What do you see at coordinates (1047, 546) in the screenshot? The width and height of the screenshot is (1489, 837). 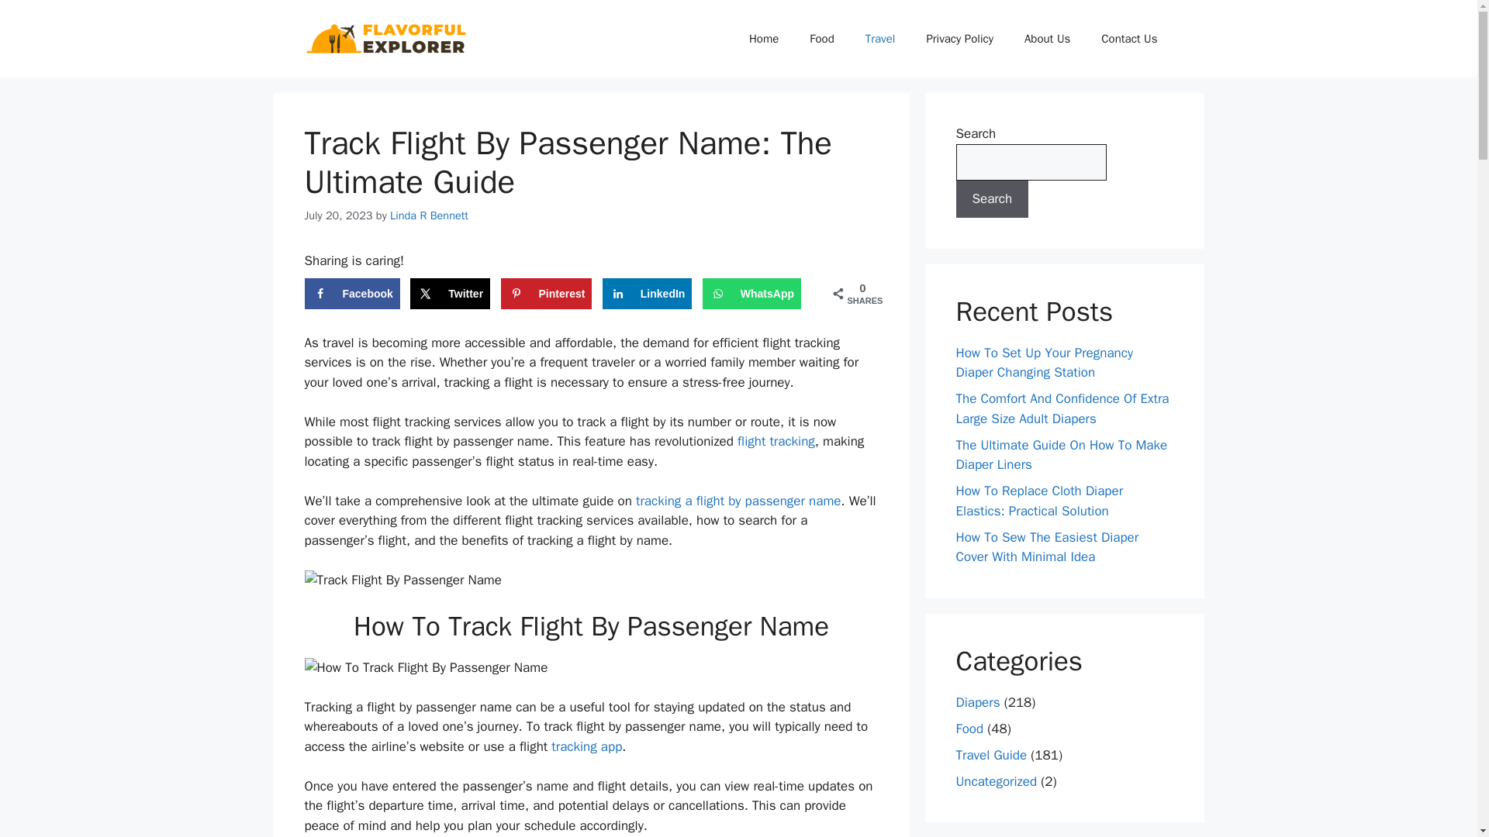 I see `How To Sew The Easiest Diaper Cover With Minimal Idea` at bounding box center [1047, 546].